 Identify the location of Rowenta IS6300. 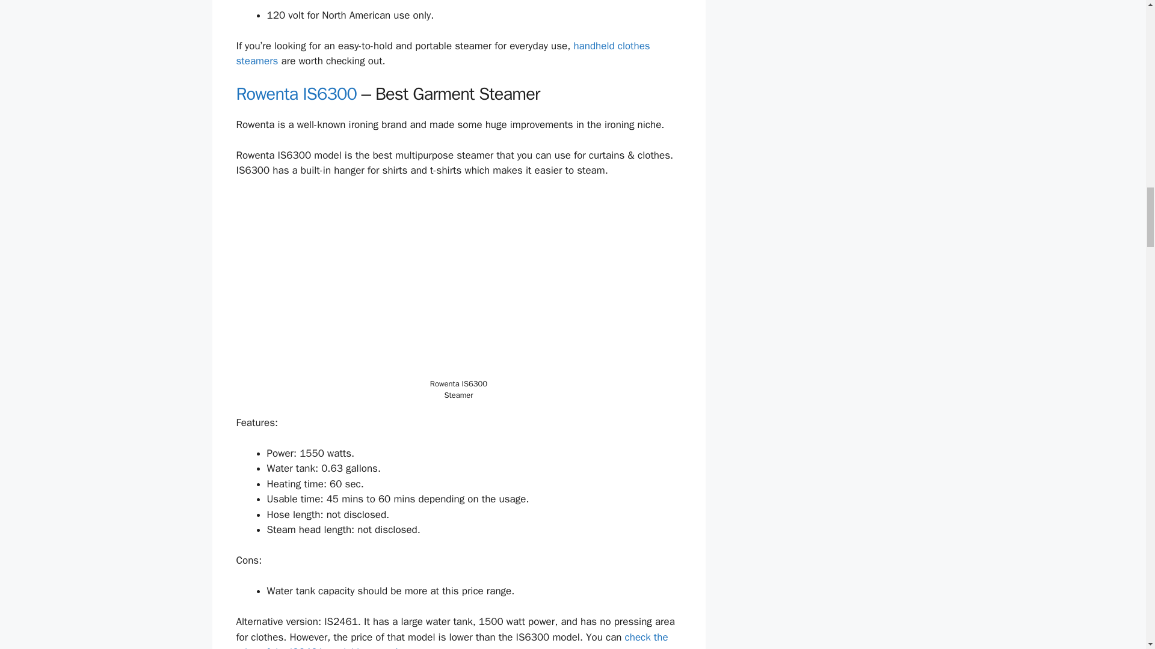
(296, 94).